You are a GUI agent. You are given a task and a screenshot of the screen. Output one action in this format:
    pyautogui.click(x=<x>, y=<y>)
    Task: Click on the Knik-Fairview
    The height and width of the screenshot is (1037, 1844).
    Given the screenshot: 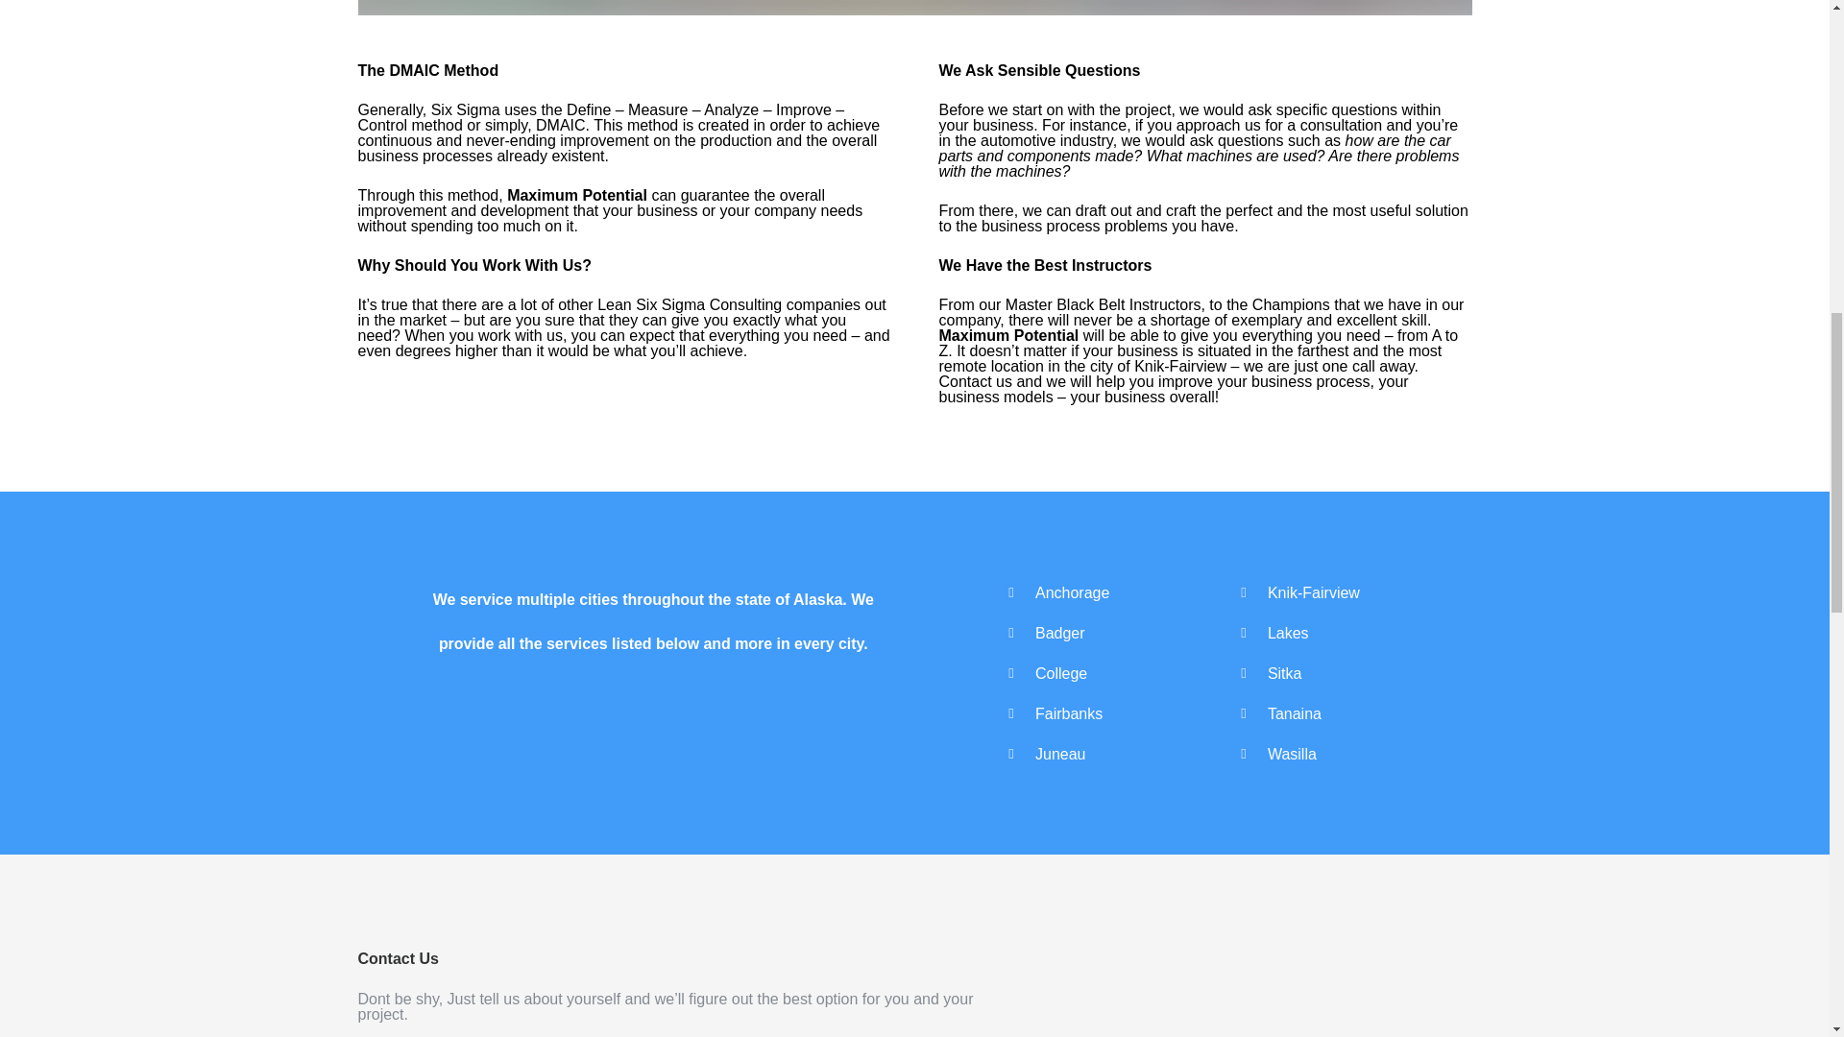 What is the action you would take?
    pyautogui.click(x=1314, y=591)
    